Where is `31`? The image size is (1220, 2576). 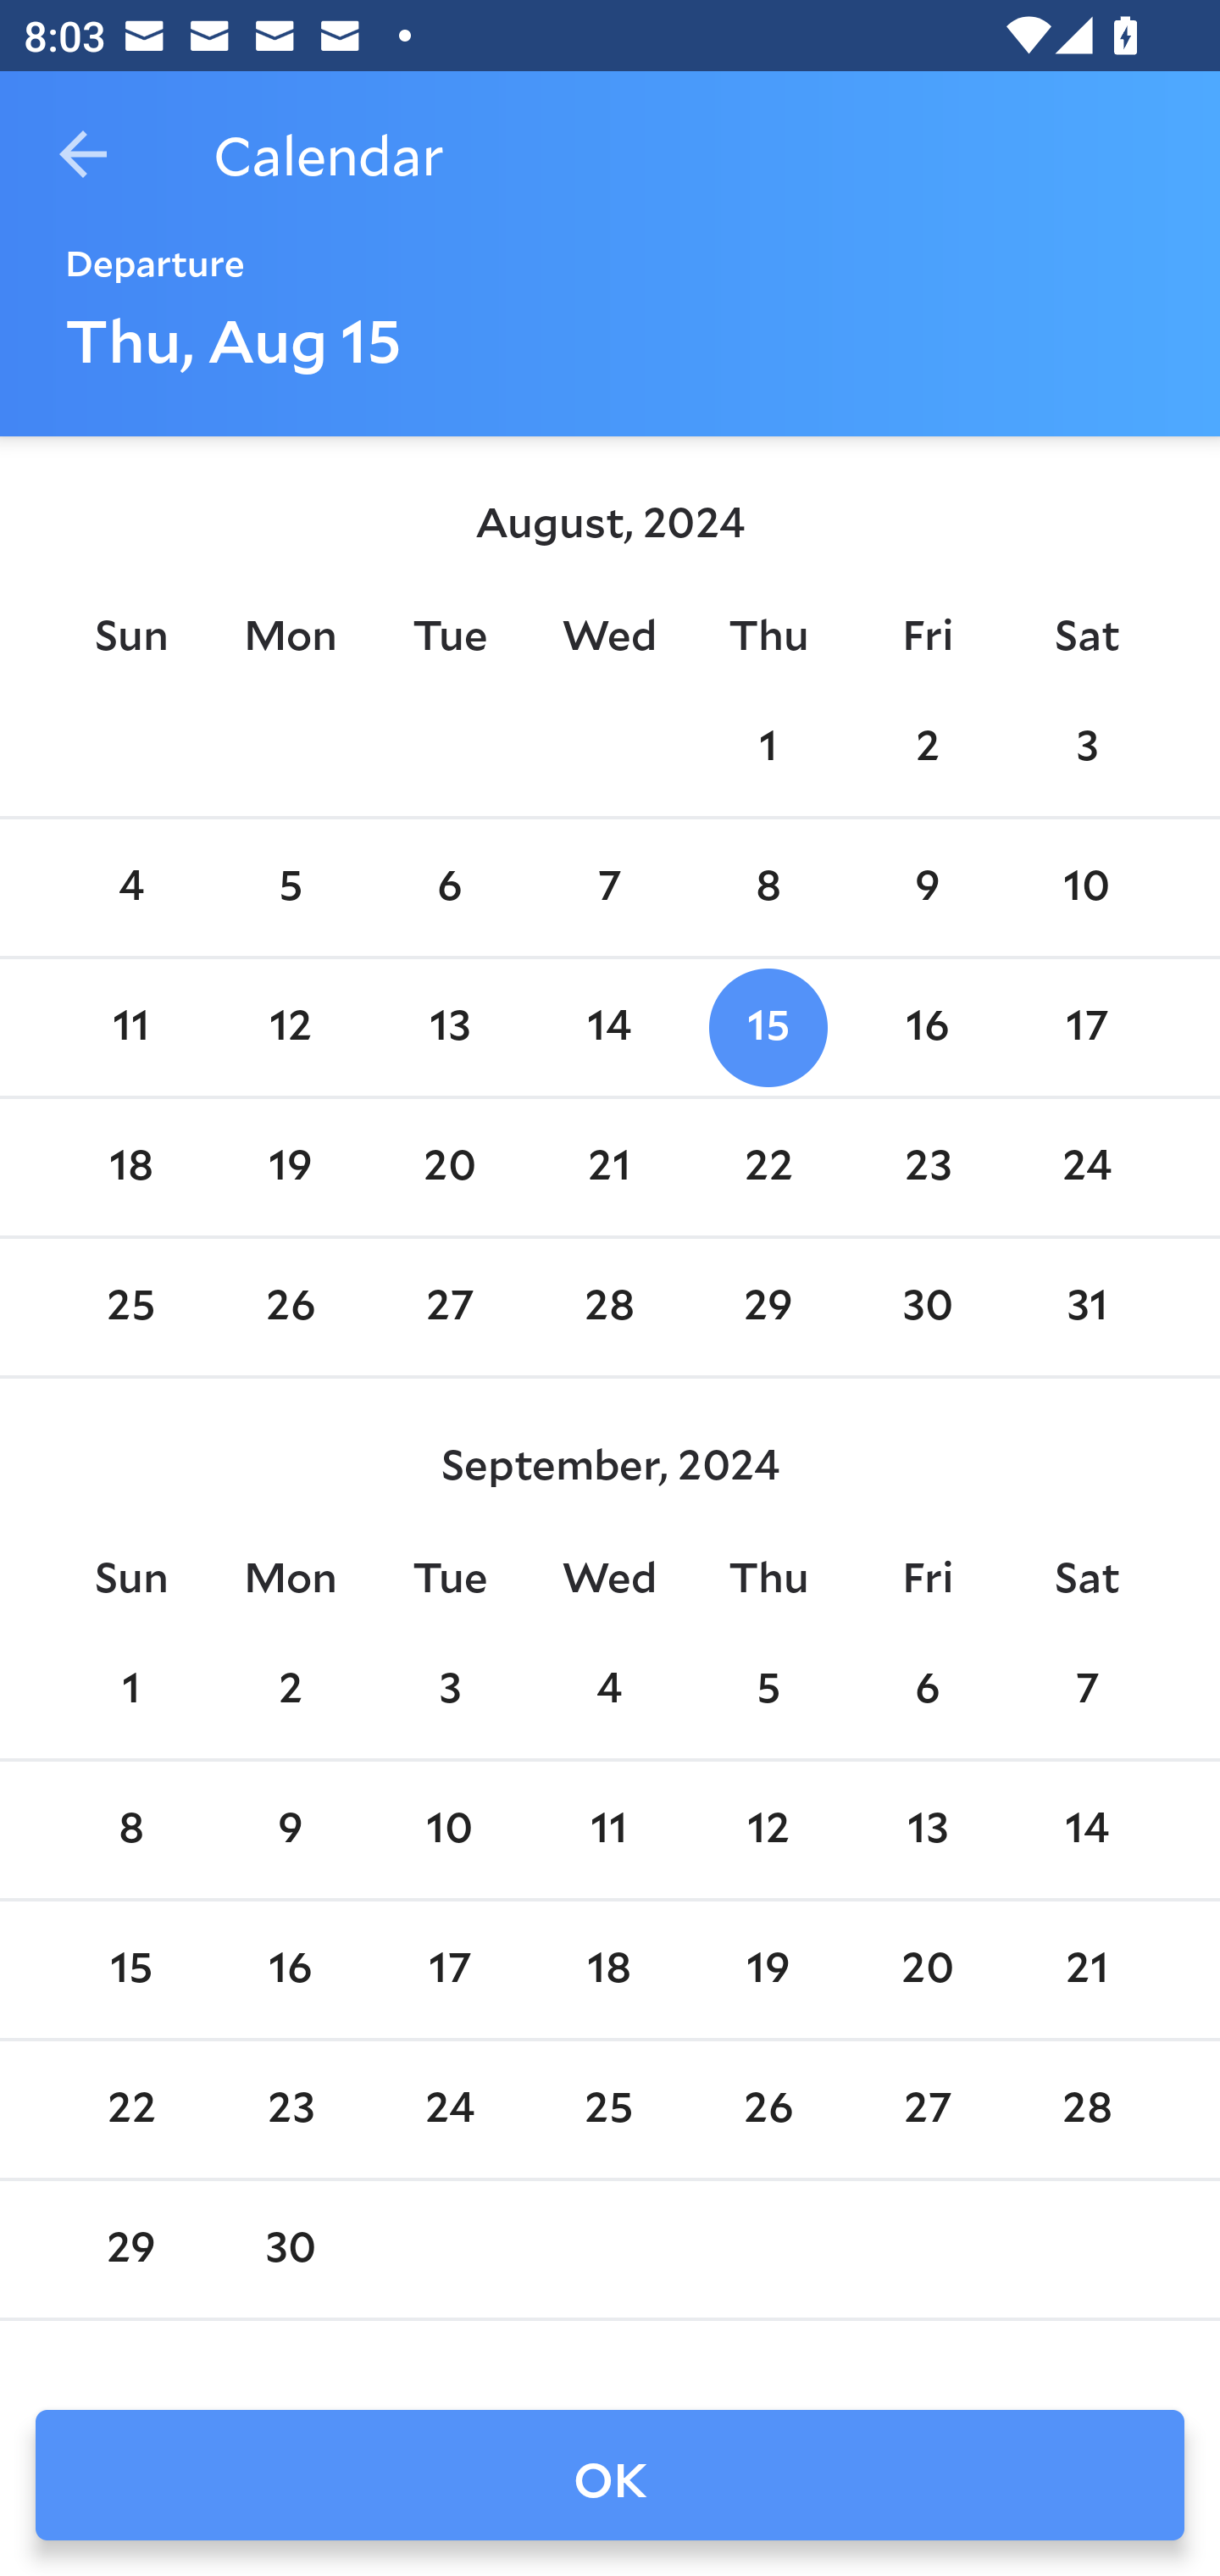
31 is located at coordinates (1086, 1308).